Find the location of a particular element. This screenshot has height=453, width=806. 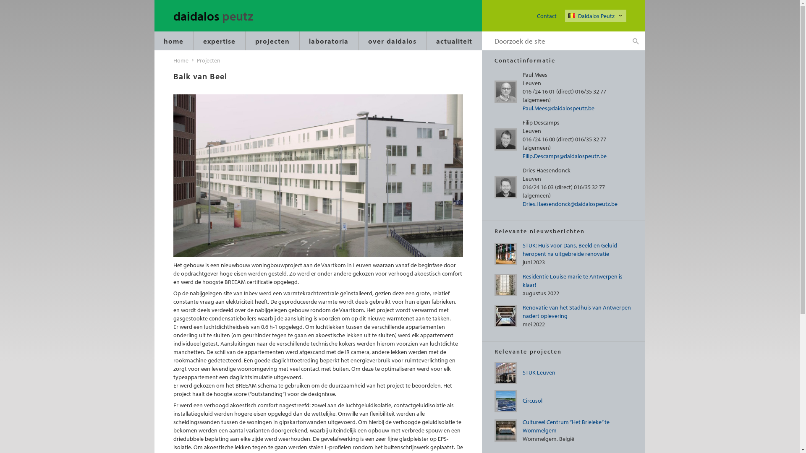

daidalos peutz is located at coordinates (224, 17).